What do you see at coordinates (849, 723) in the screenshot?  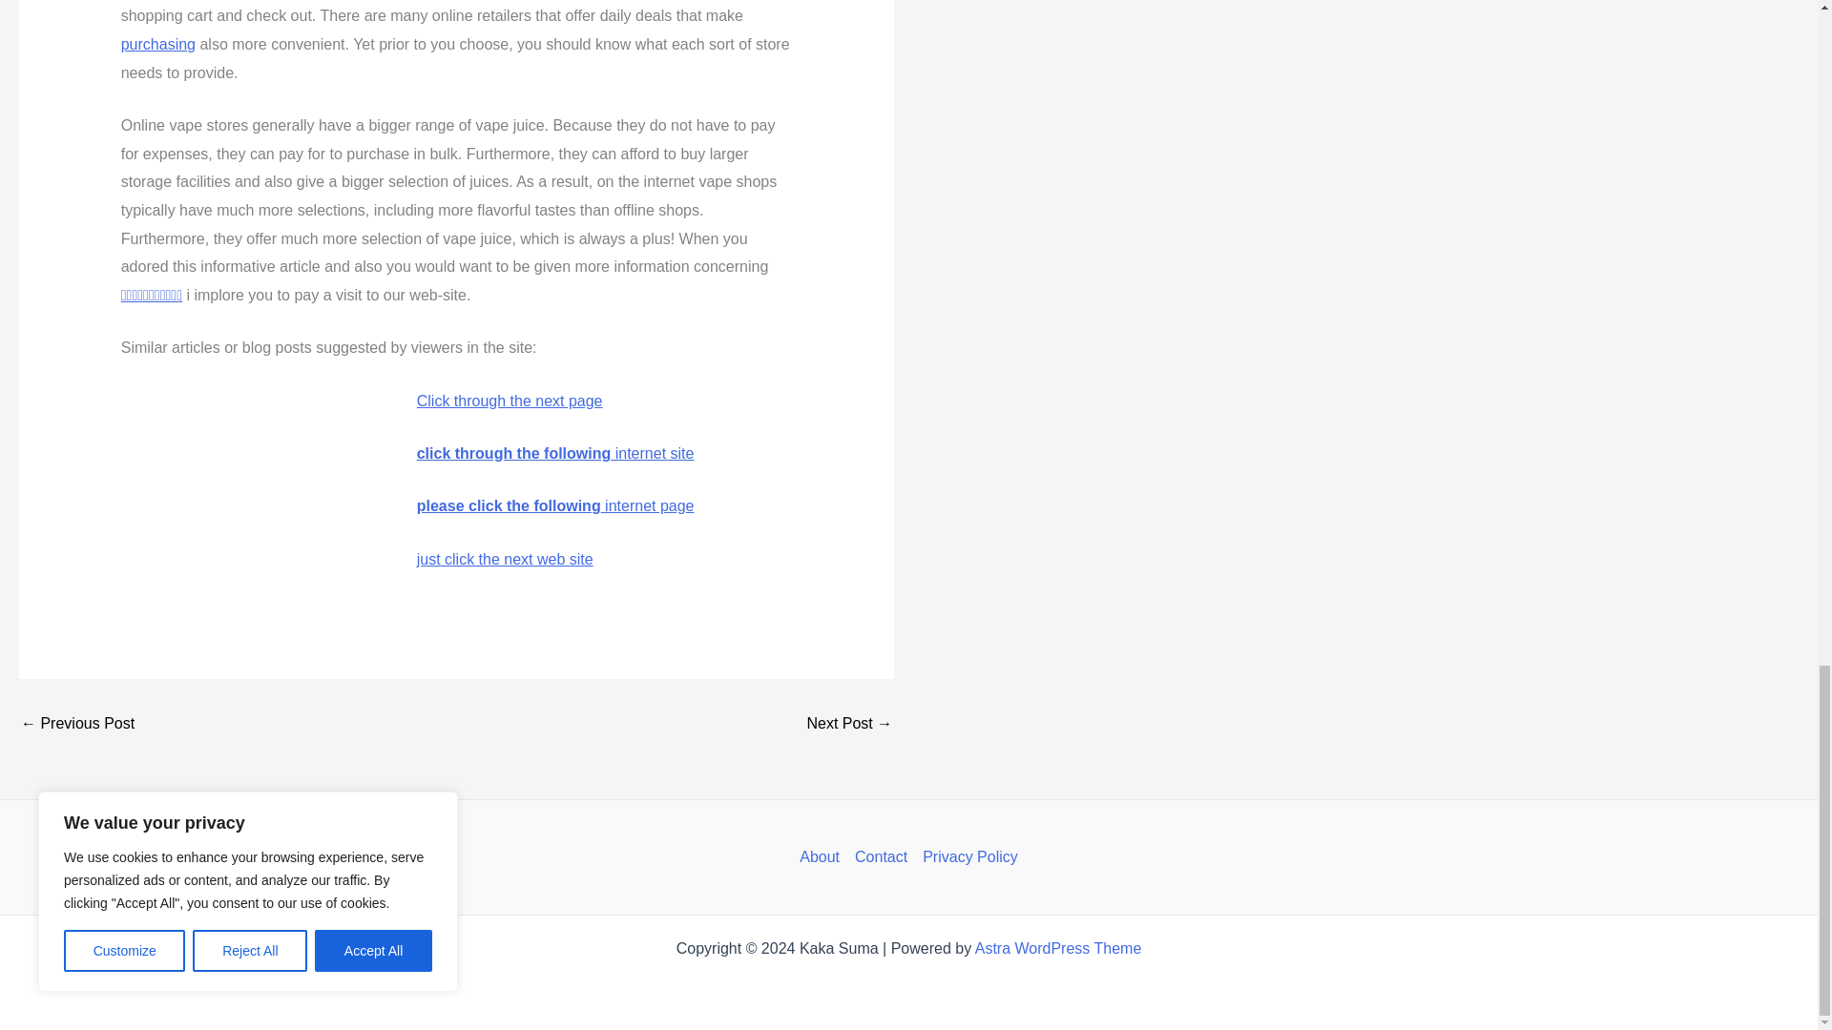 I see `Exactly how to Trade in the Foreign Exchange Spot Market` at bounding box center [849, 723].